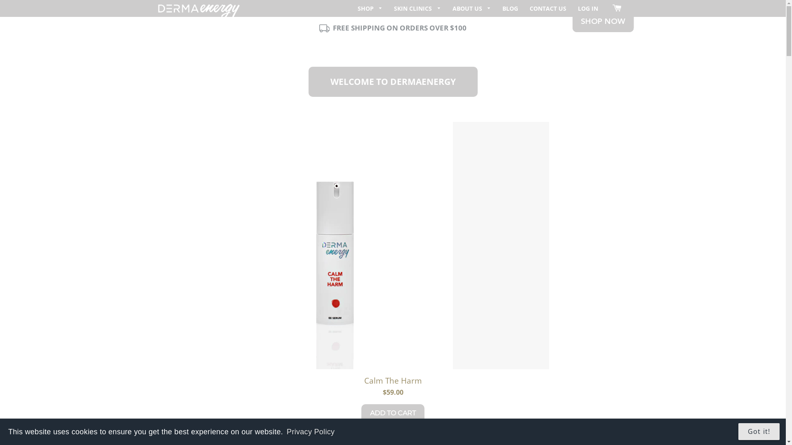  Describe the element at coordinates (548, 8) in the screenshot. I see `CONTACT US` at that location.